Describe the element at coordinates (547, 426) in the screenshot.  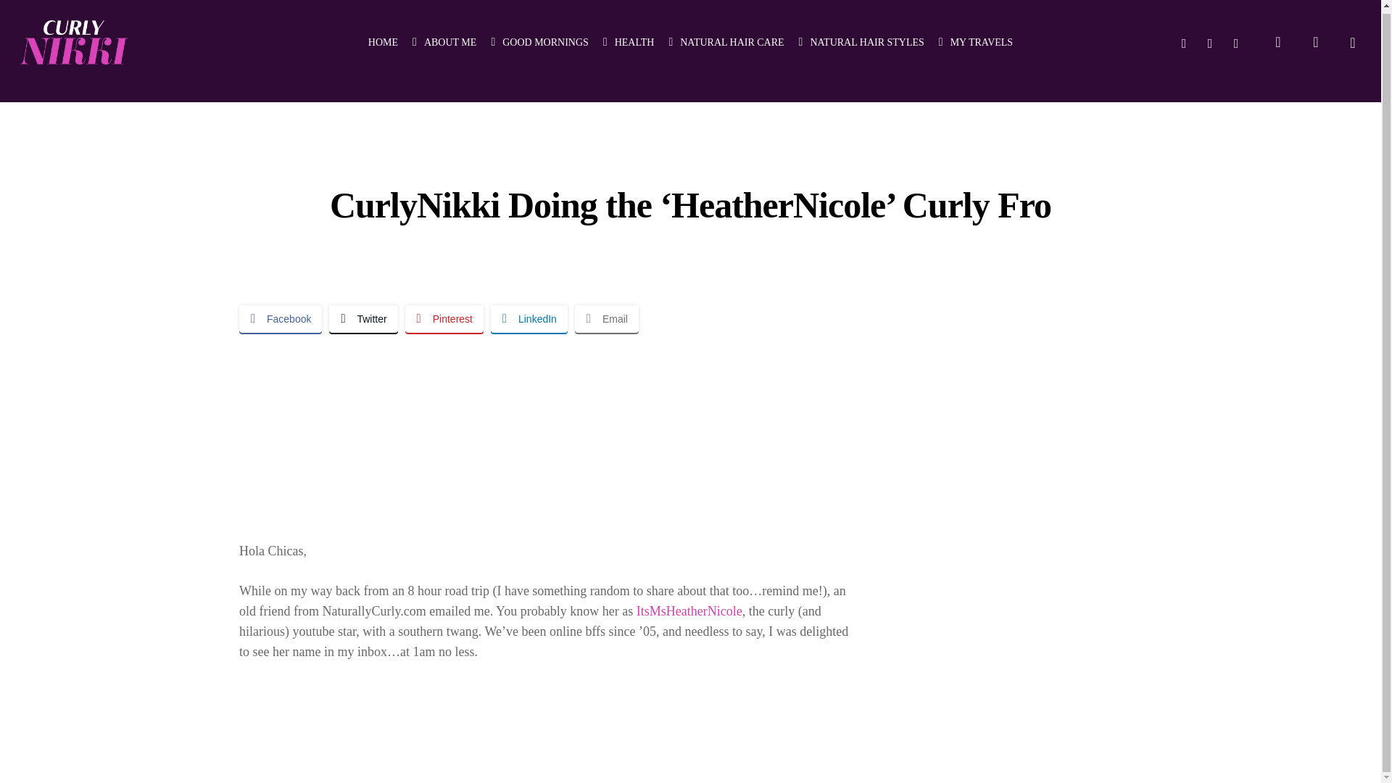
I see `CurlyNikki Doing the 'HeatherNicole' Curly Fro` at that location.